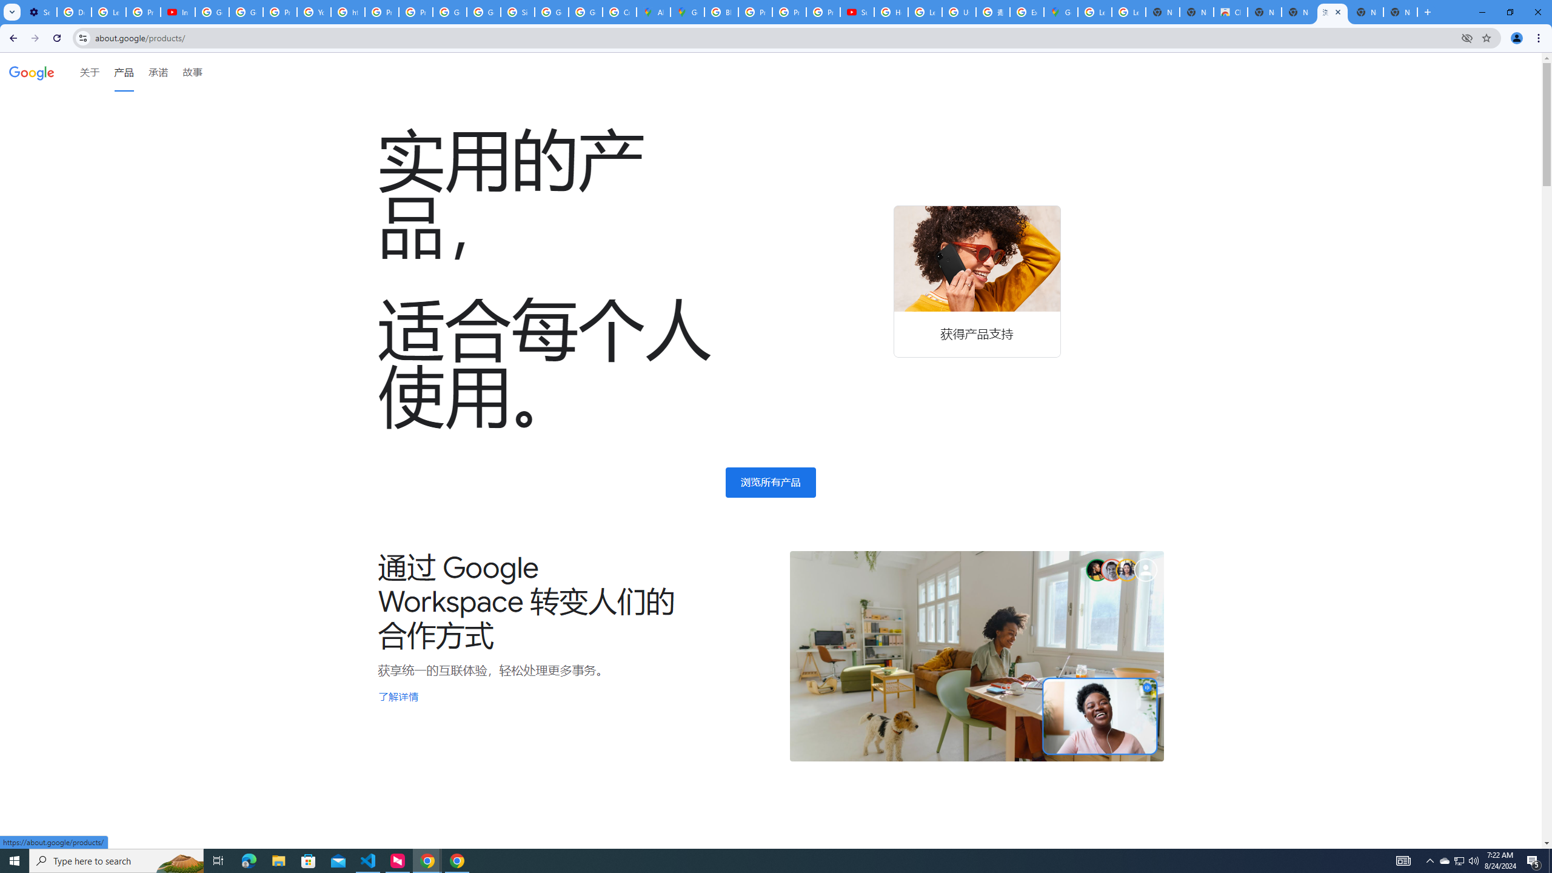 This screenshot has height=873, width=1552. I want to click on Settings - Customize profile, so click(39, 12).